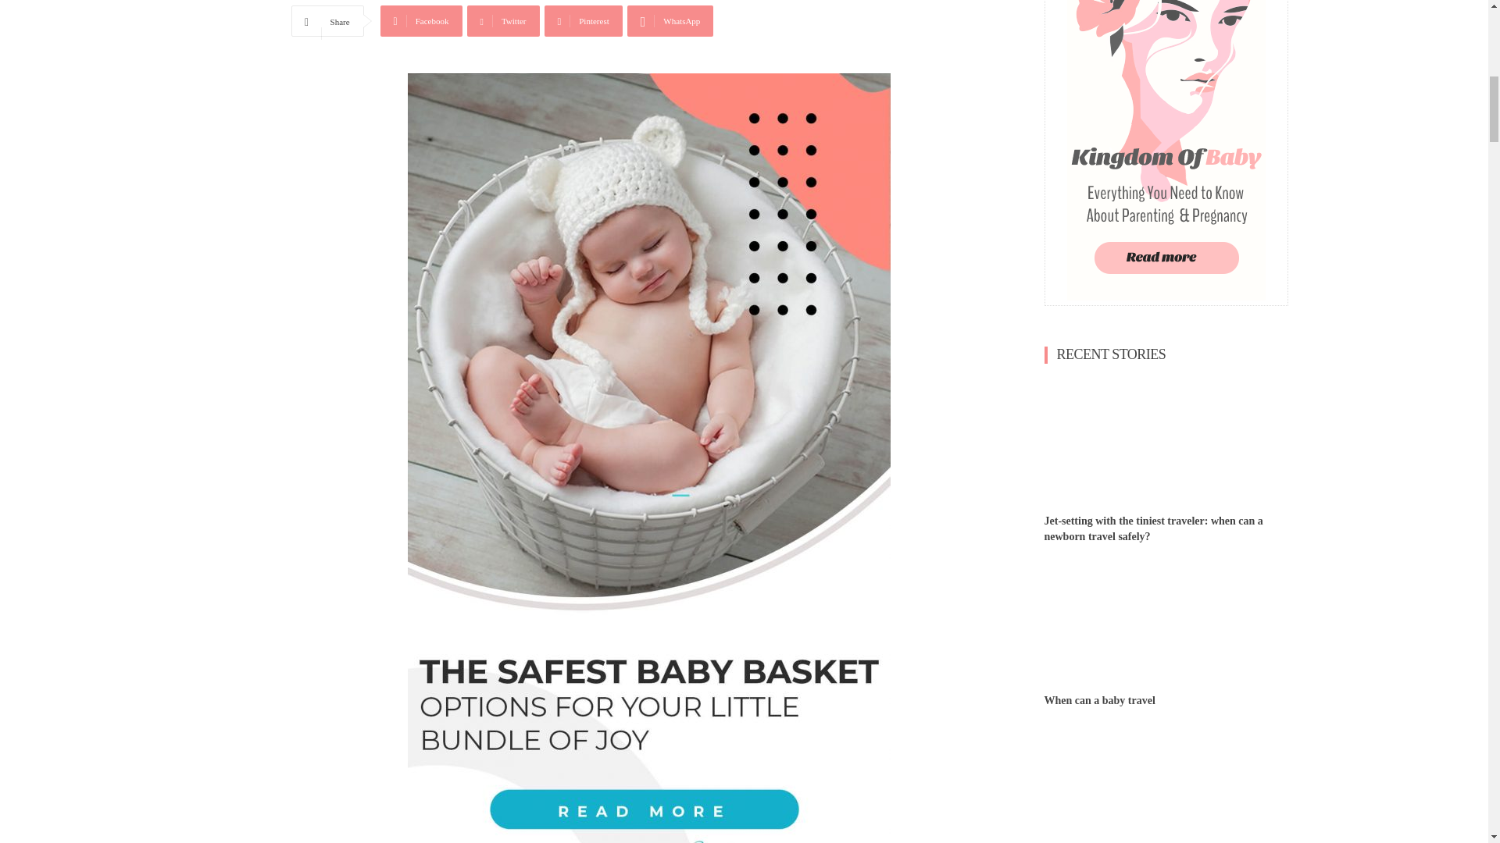 The width and height of the screenshot is (1500, 843). What do you see at coordinates (583, 20) in the screenshot?
I see `Pinterest` at bounding box center [583, 20].